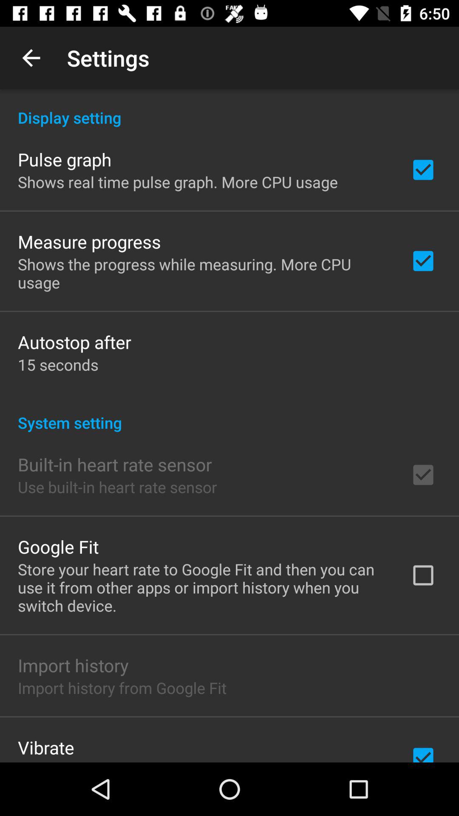  I want to click on select the item below shows real time icon, so click(89, 241).